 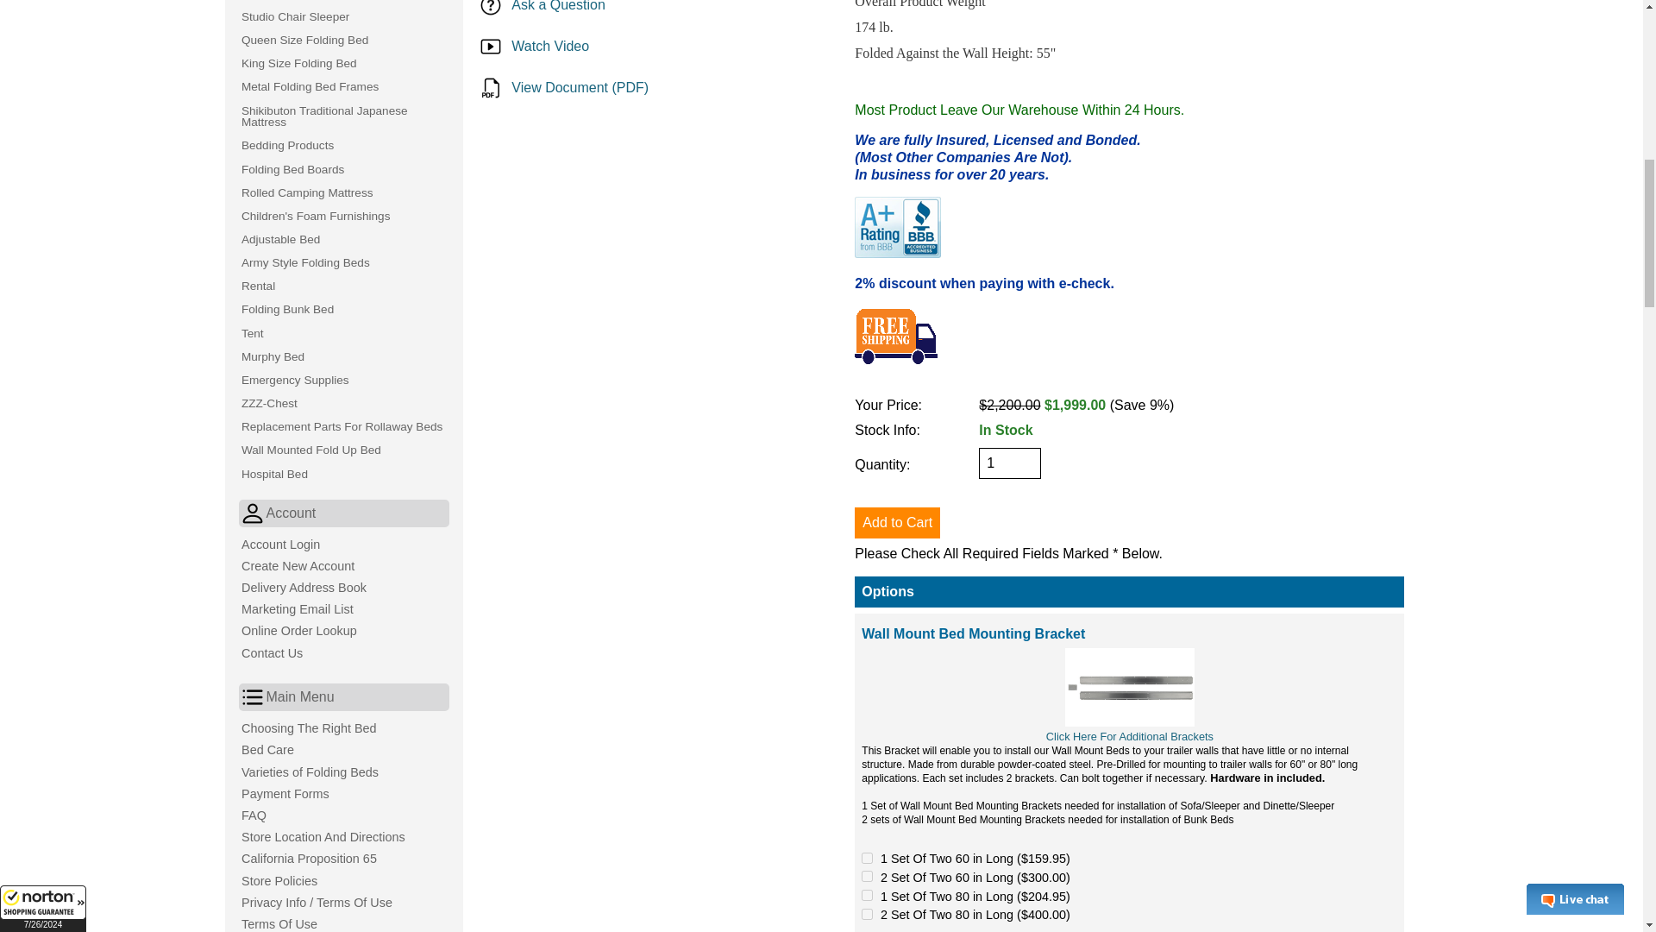 What do you see at coordinates (1009, 463) in the screenshot?
I see `Quantity` at bounding box center [1009, 463].